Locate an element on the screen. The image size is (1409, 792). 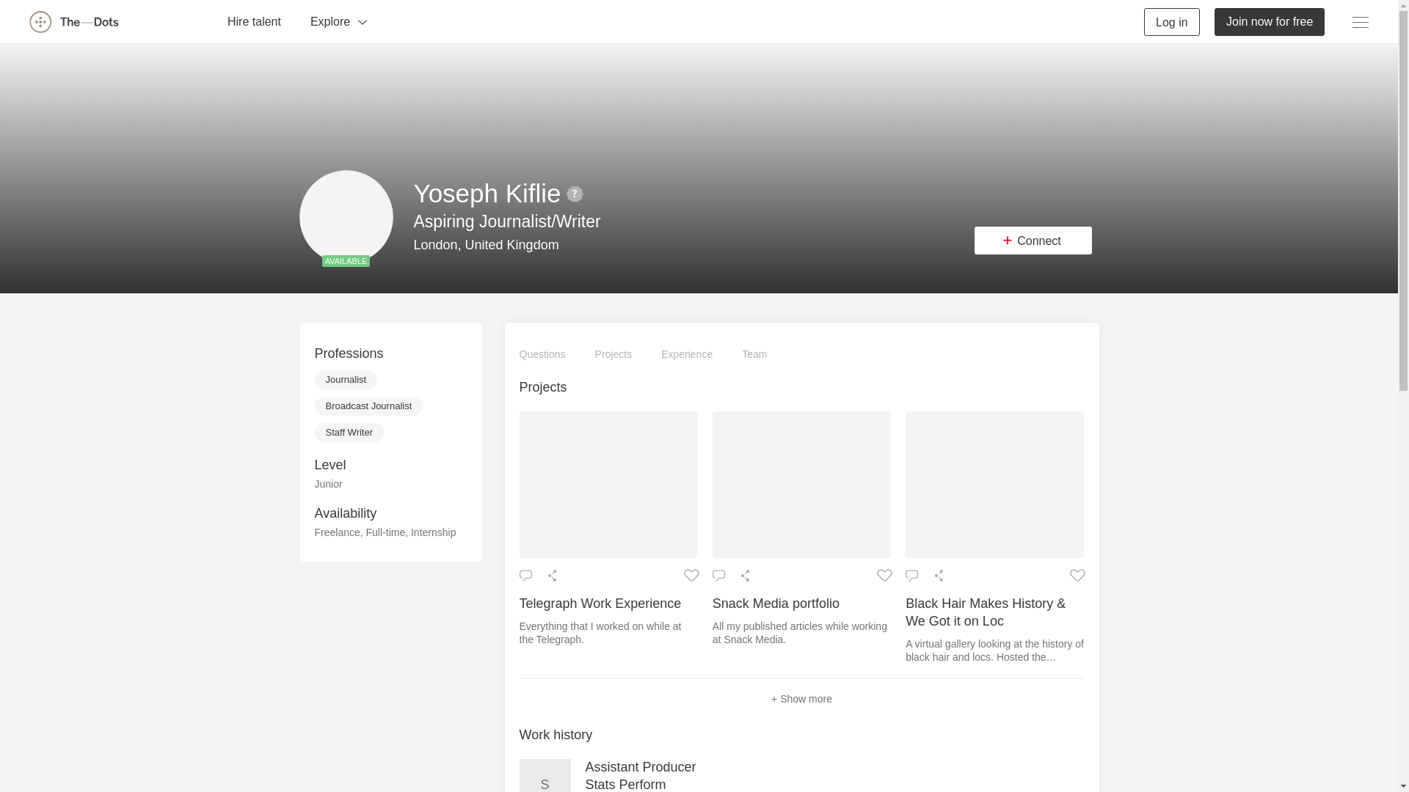
Team is located at coordinates (754, 353).